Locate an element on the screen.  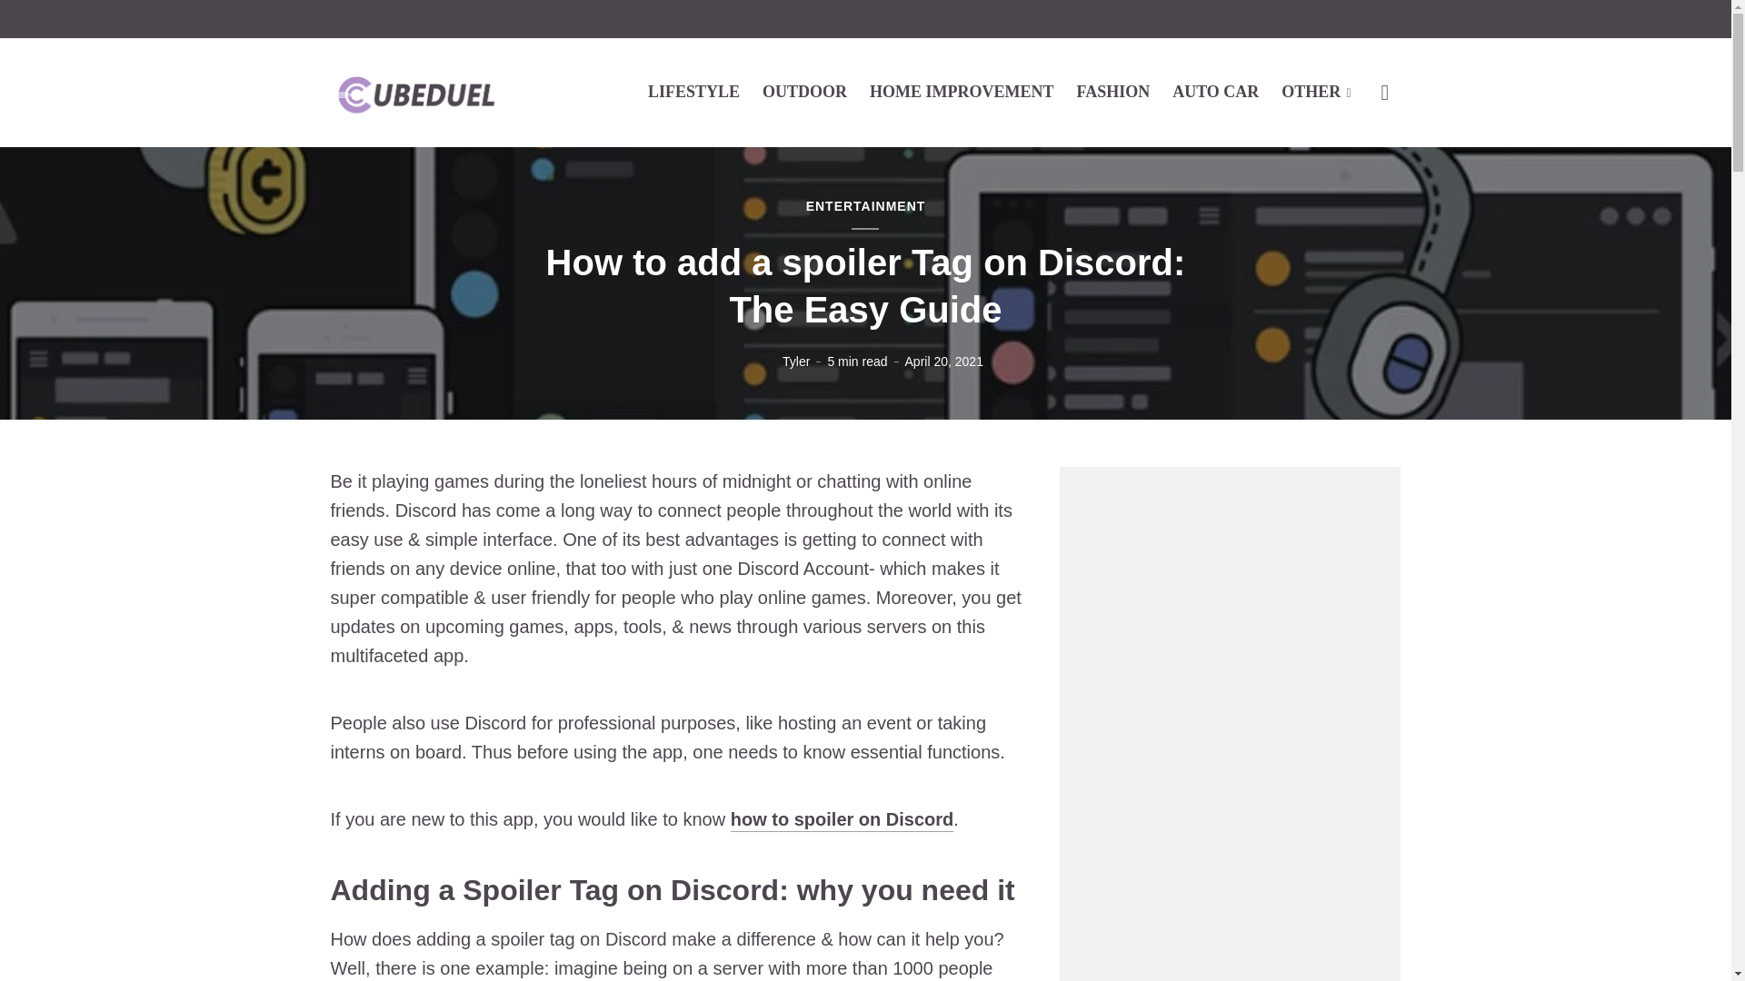
LIFESTYLE is located at coordinates (693, 91).